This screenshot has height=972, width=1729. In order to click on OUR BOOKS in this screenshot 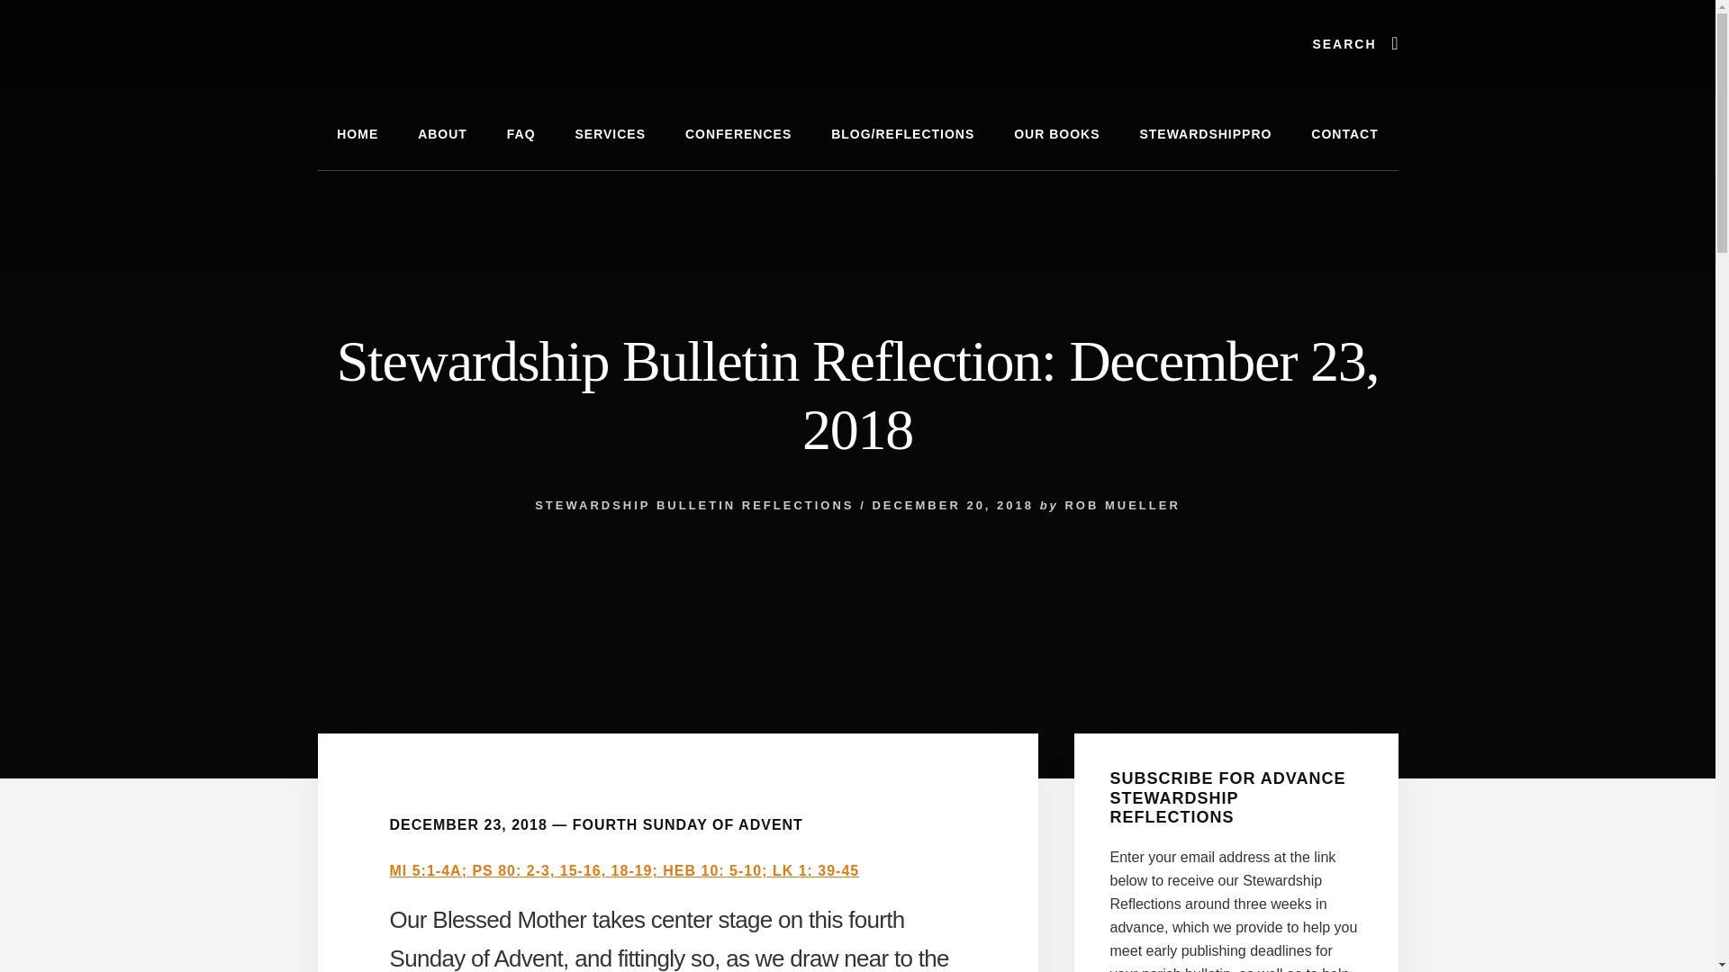, I will do `click(1055, 135)`.